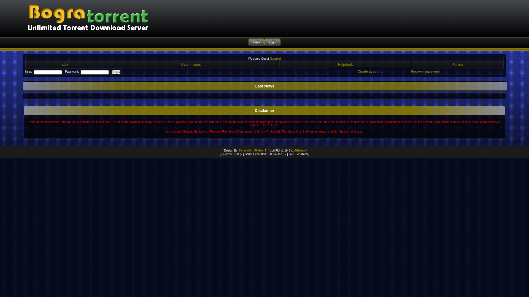  What do you see at coordinates (457, 65) in the screenshot?
I see `Forum` at bounding box center [457, 65].